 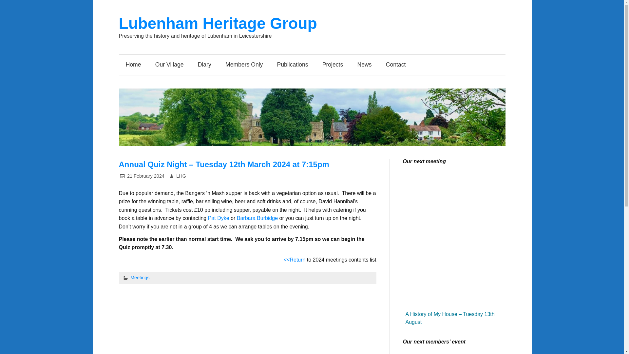 What do you see at coordinates (181, 176) in the screenshot?
I see `View all posts by LHG` at bounding box center [181, 176].